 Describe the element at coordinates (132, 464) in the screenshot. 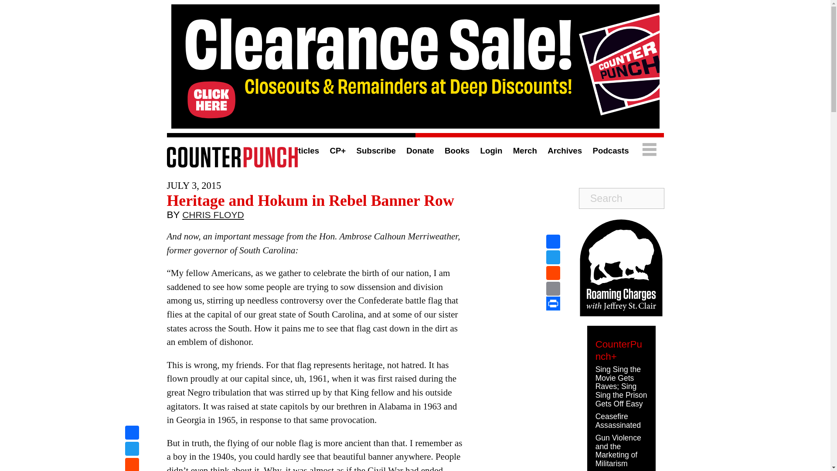

I see `Reddit` at that location.